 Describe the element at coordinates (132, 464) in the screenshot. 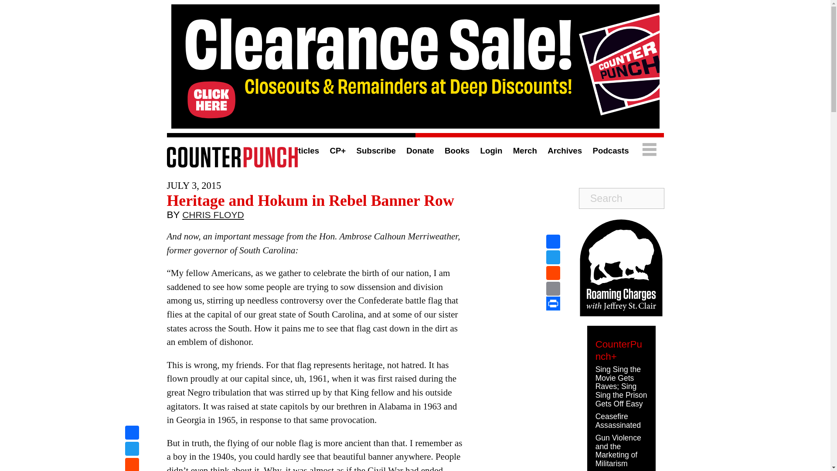

I see `Reddit` at that location.